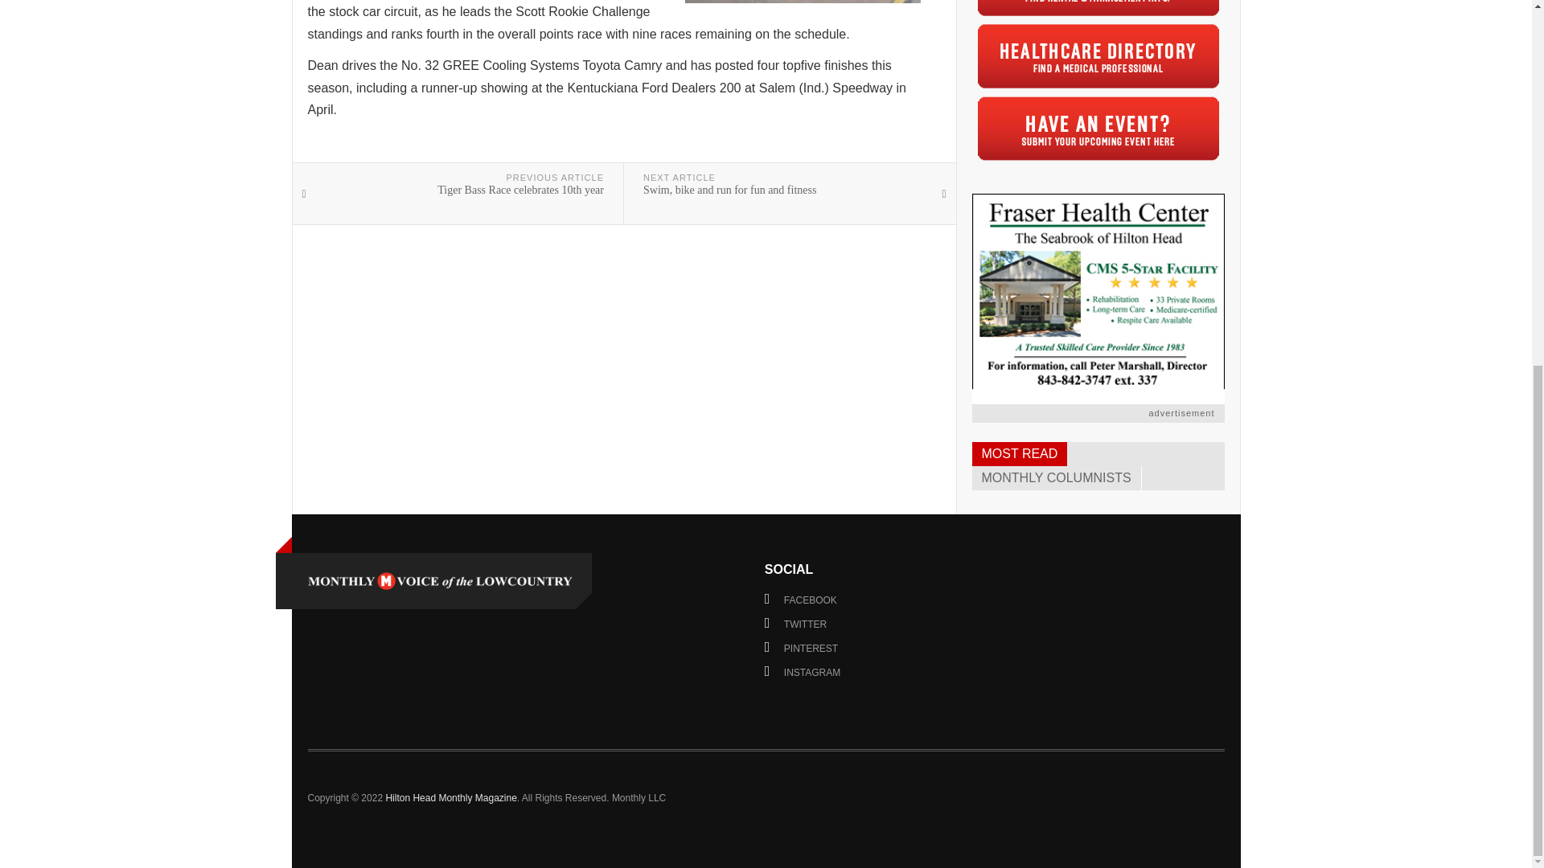 The image size is (1544, 868). What do you see at coordinates (1097, 299) in the screenshot?
I see `Fraser Health` at bounding box center [1097, 299].